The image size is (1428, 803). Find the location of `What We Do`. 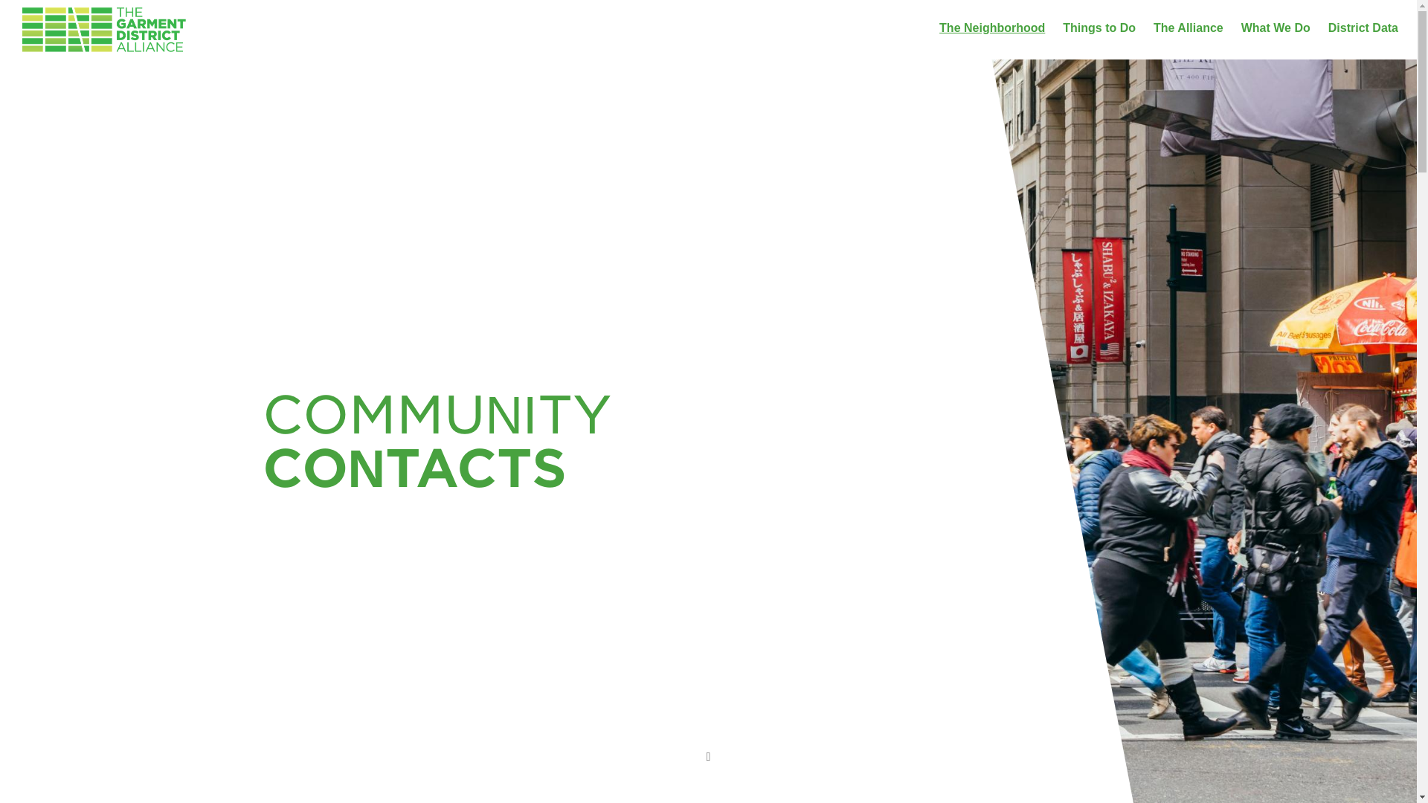

What We Do is located at coordinates (1276, 28).